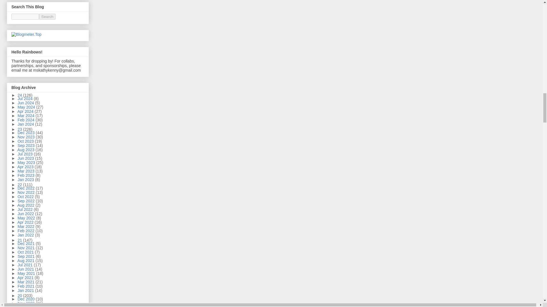 Image resolution: width=547 pixels, height=307 pixels. Describe the element at coordinates (26, 124) in the screenshot. I see `Jan 2024` at that location.